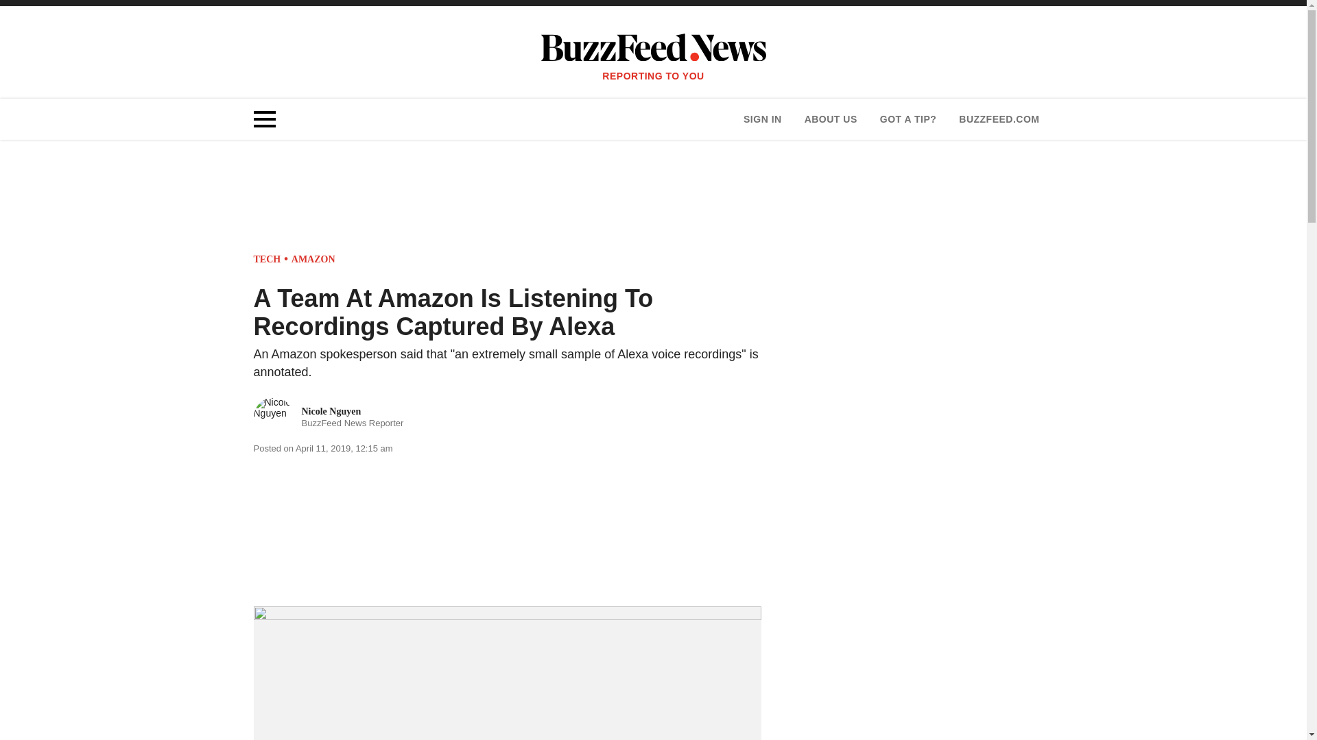 This screenshot has height=740, width=1317. Describe the element at coordinates (762, 119) in the screenshot. I see `ABOUT US` at that location.